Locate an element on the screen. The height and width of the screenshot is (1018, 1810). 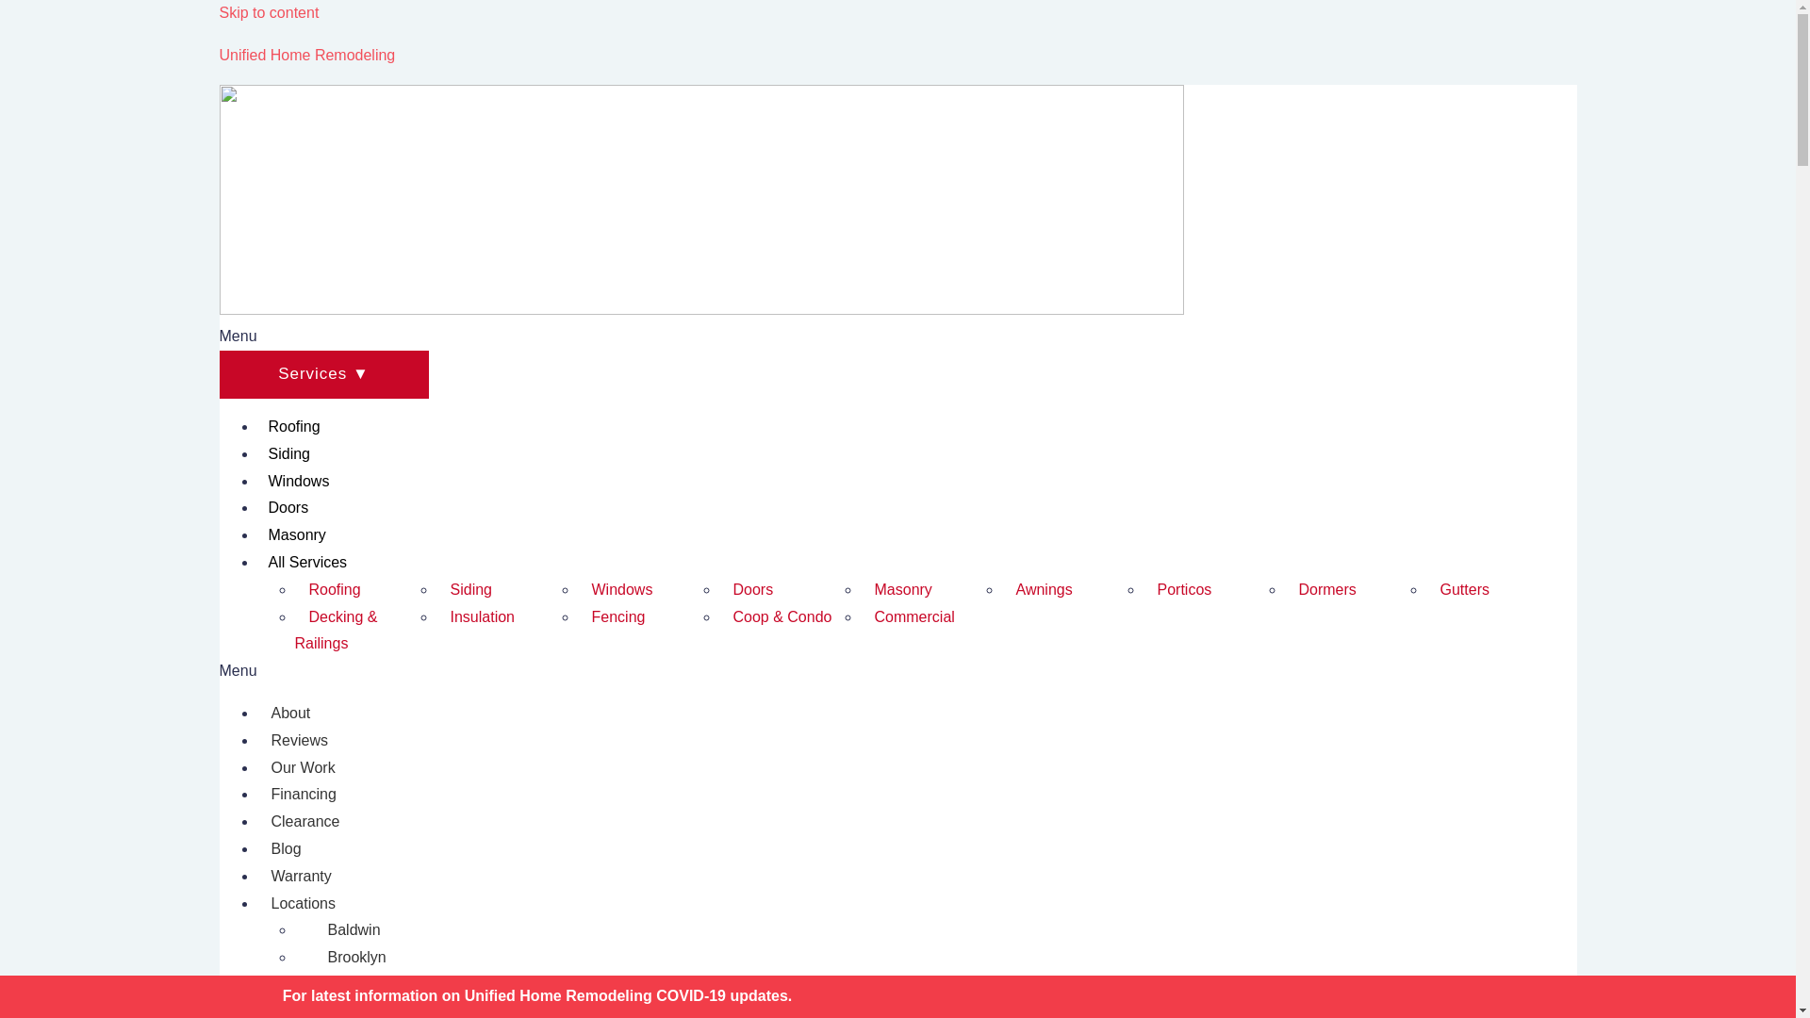
Roofing is located at coordinates (294, 426).